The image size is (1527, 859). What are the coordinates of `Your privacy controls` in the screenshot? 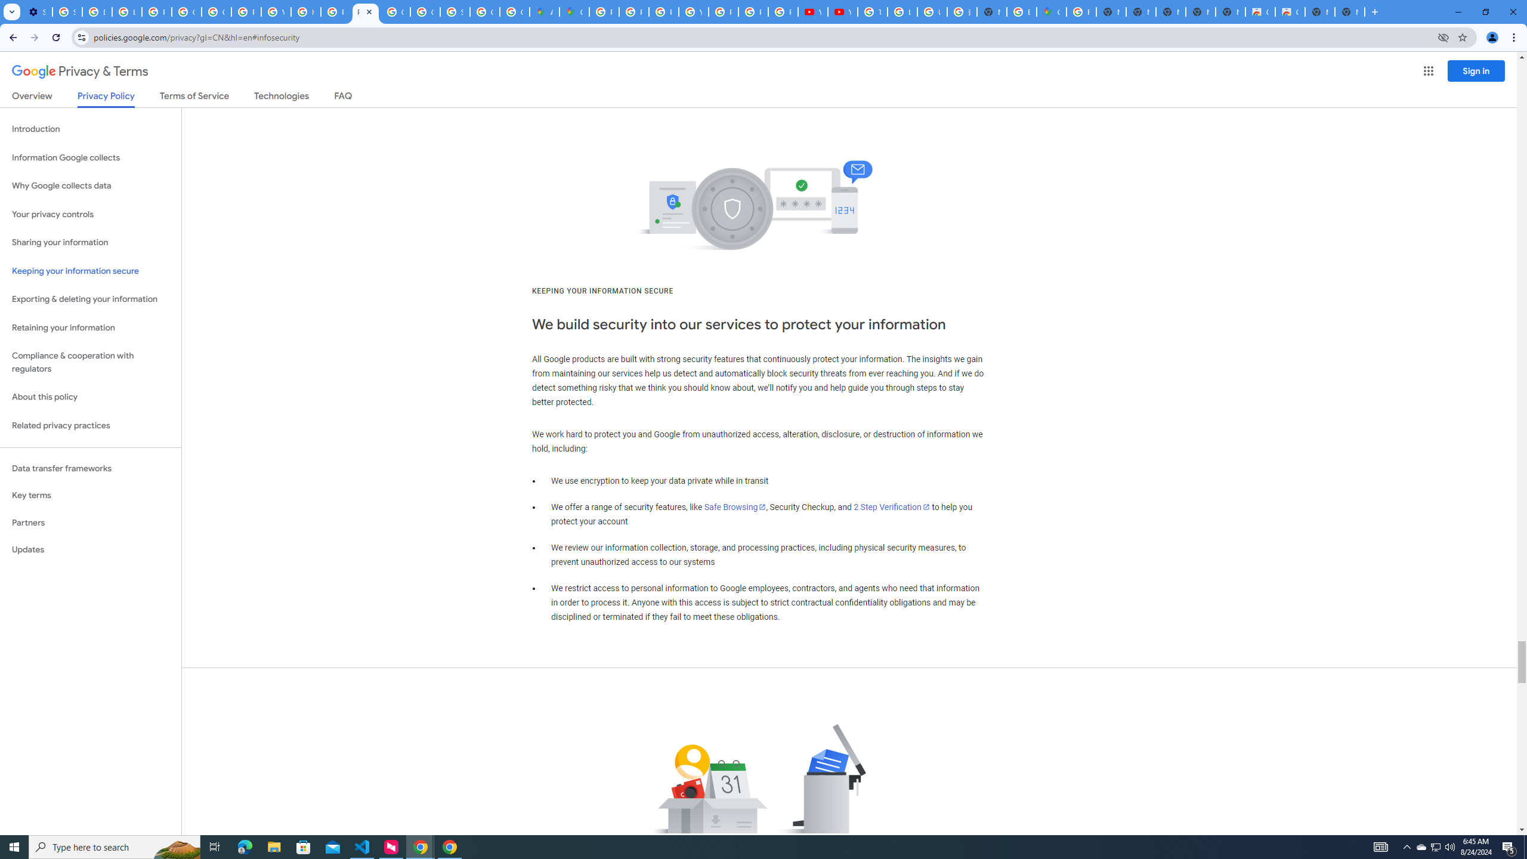 It's located at (91, 215).